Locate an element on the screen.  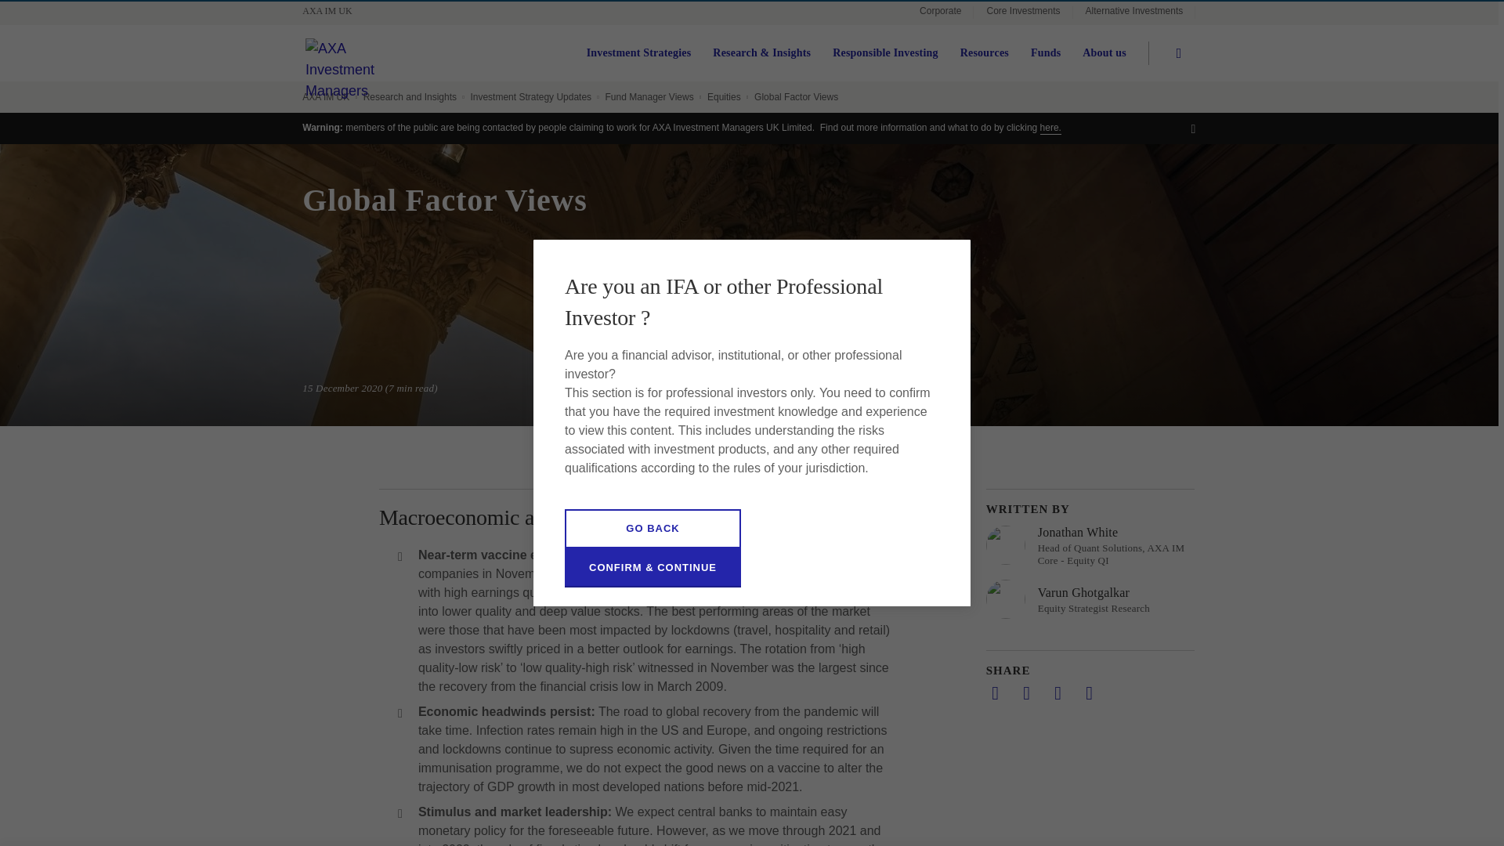
Share on twitter - New window is located at coordinates (1026, 692).